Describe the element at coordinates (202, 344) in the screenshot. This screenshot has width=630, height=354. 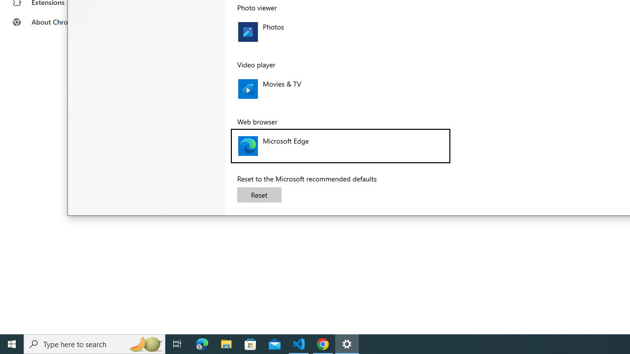
I see `Microsoft Edge` at that location.